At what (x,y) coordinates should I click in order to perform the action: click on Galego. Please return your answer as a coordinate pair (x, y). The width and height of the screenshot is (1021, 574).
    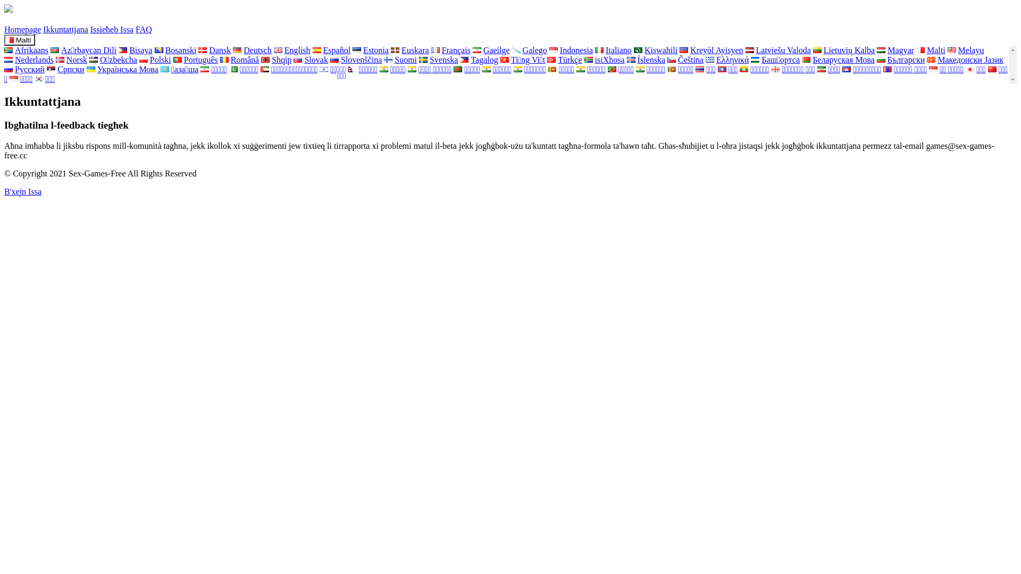
    Looking at the image, I should click on (530, 50).